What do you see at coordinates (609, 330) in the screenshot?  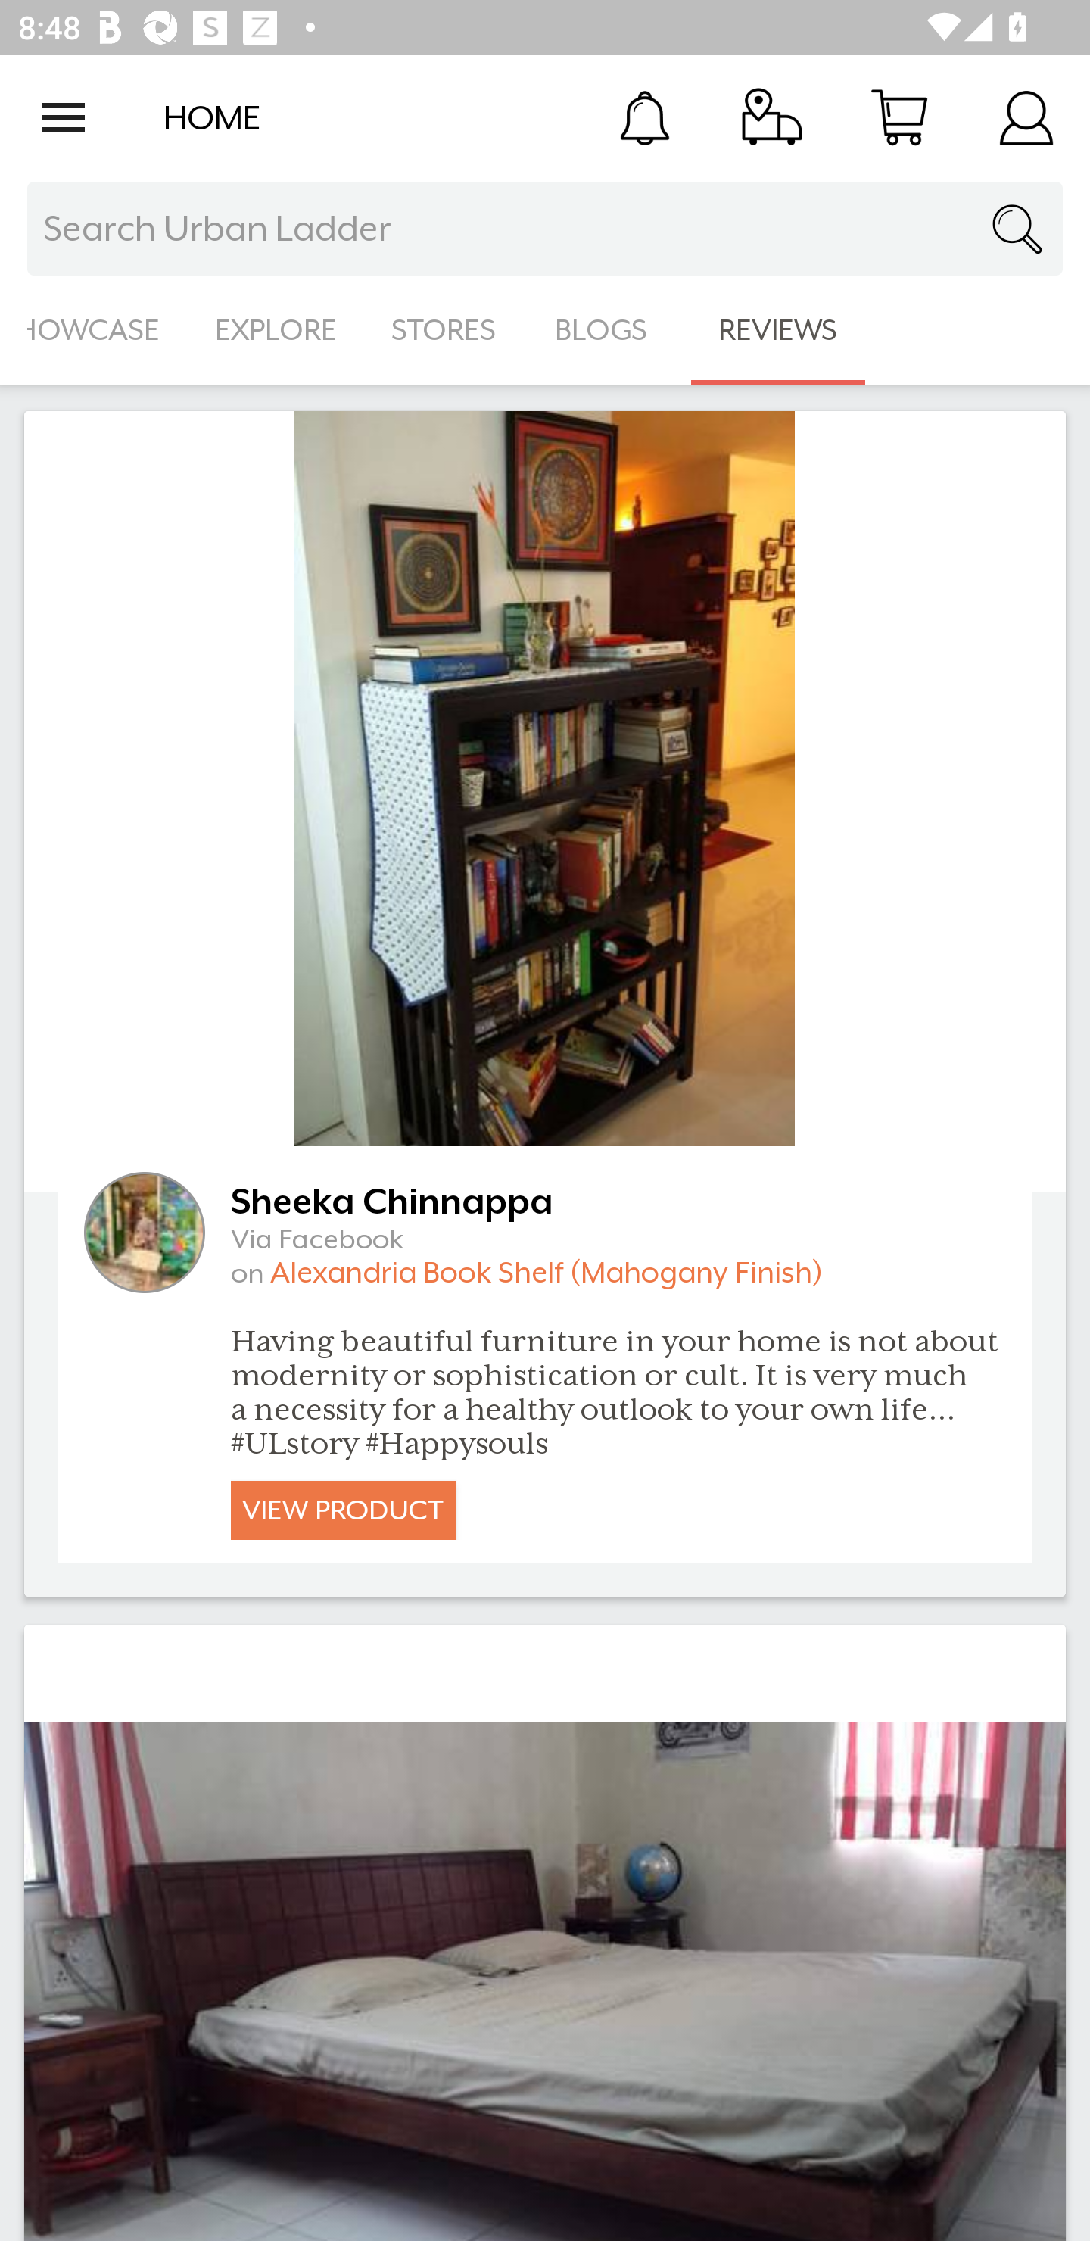 I see `BLOGS` at bounding box center [609, 330].